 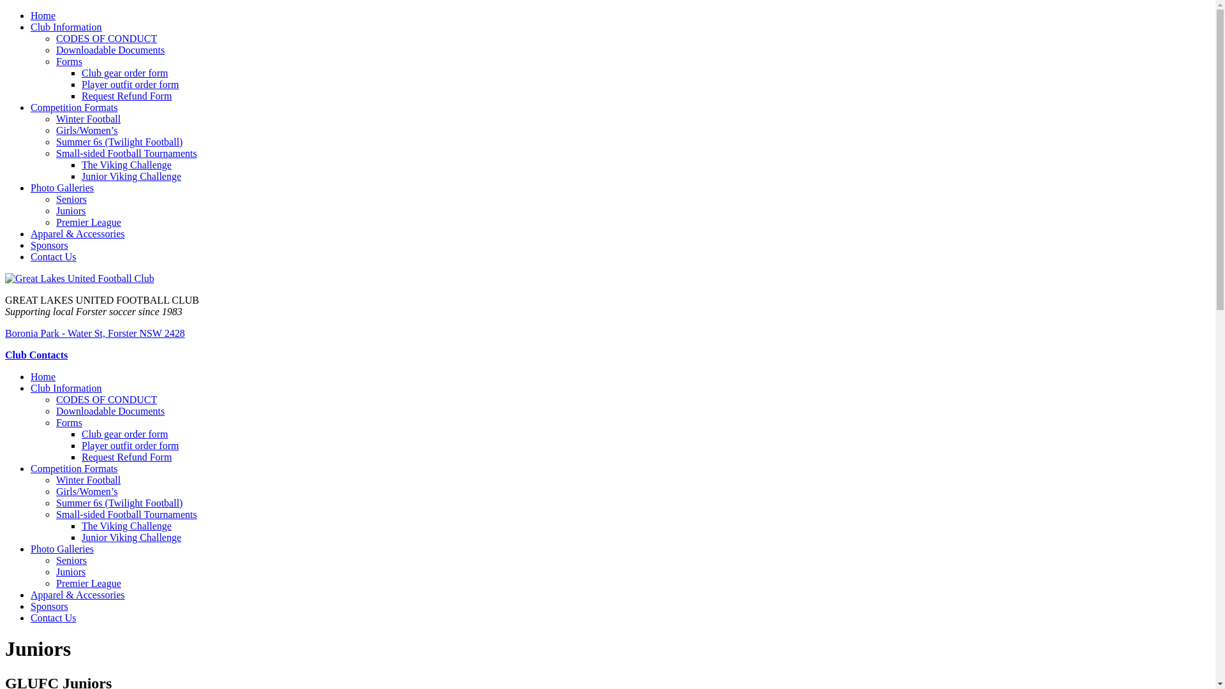 I want to click on Downloadable Documents, so click(x=110, y=411).